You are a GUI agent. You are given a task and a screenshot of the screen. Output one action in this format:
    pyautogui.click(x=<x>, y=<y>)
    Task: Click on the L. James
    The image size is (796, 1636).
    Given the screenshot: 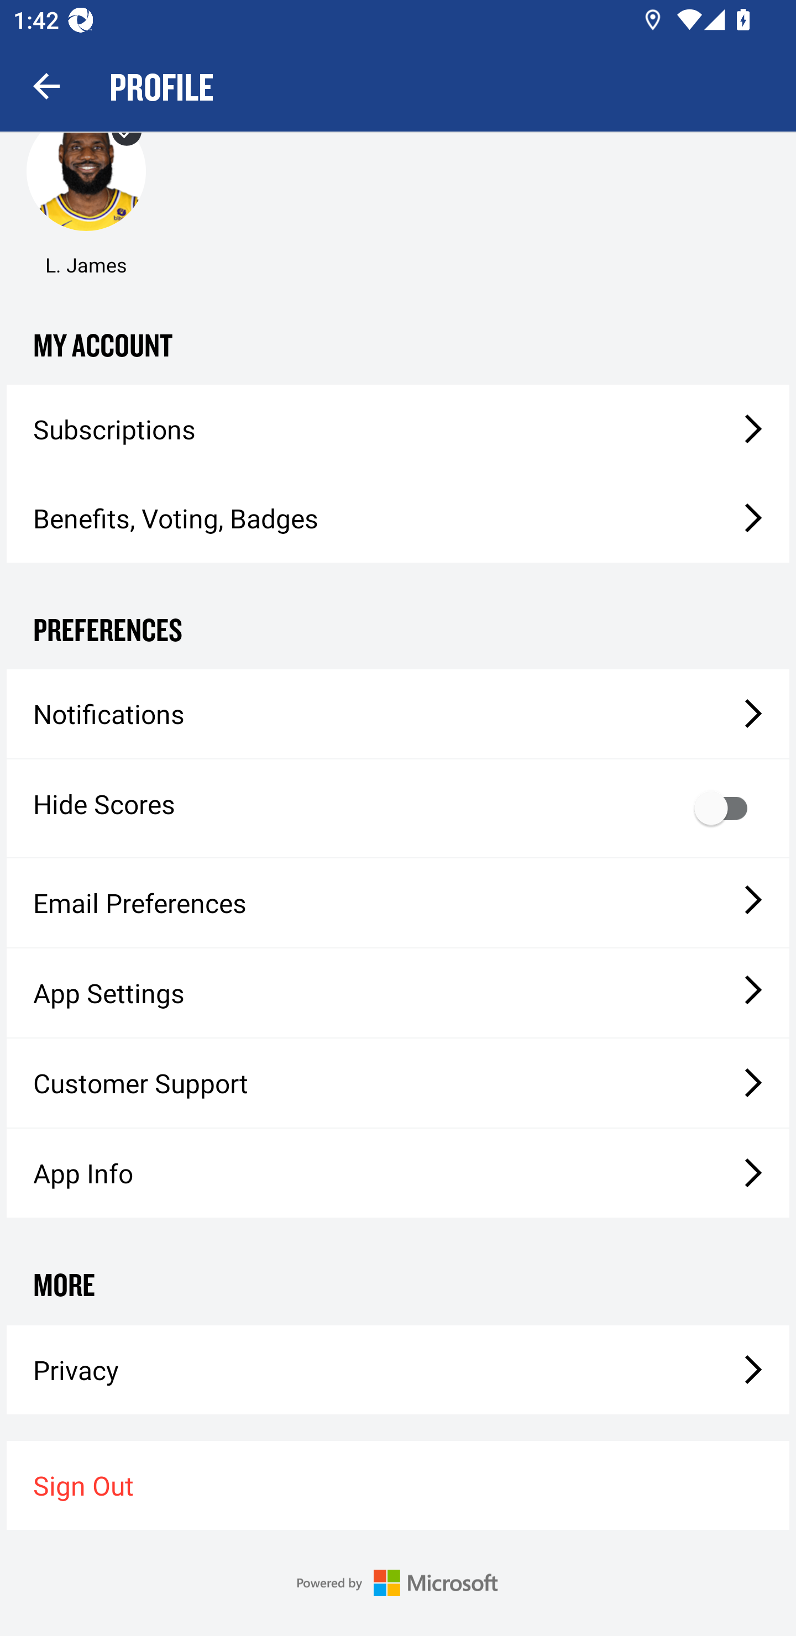 What is the action you would take?
    pyautogui.click(x=86, y=195)
    